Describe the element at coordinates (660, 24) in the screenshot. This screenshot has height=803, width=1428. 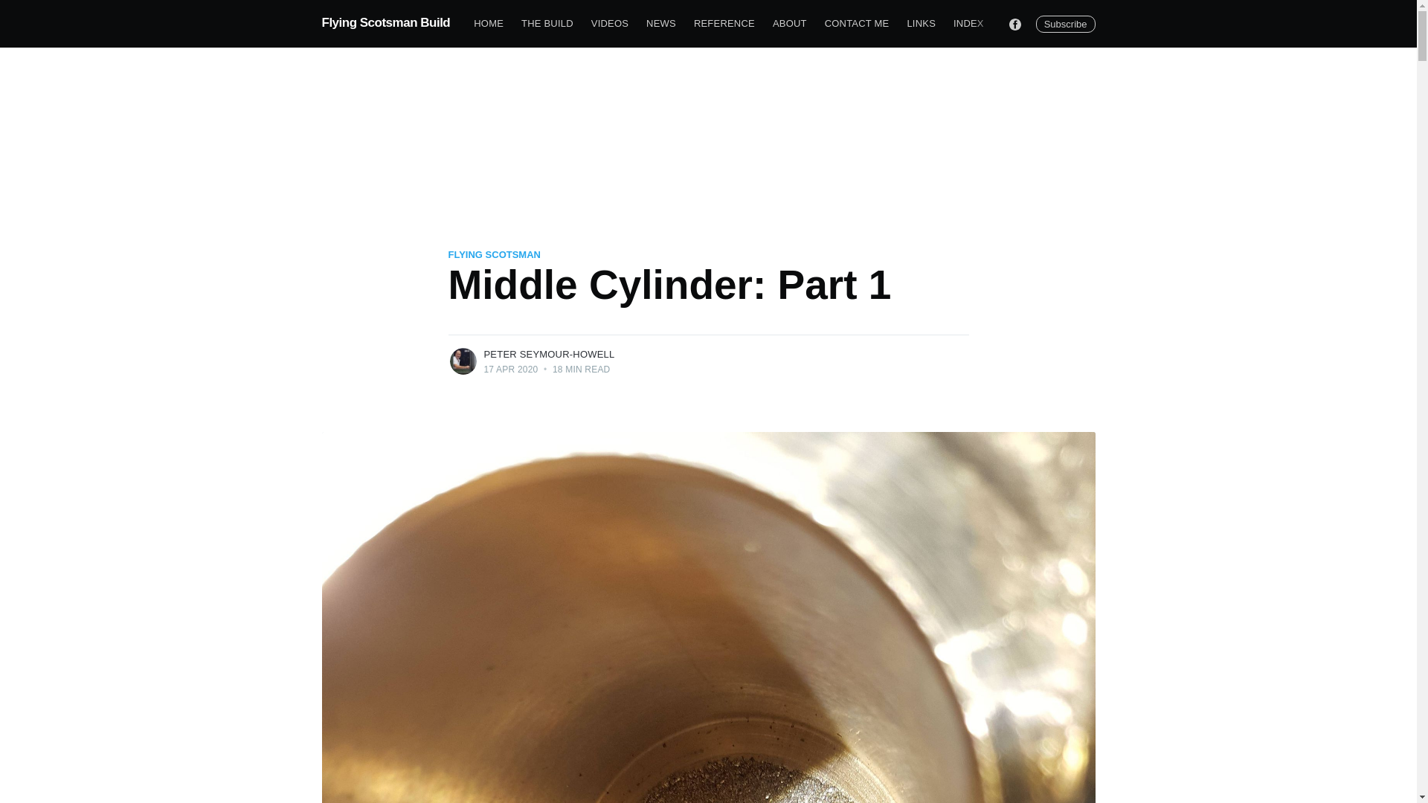
I see `NEWS` at that location.